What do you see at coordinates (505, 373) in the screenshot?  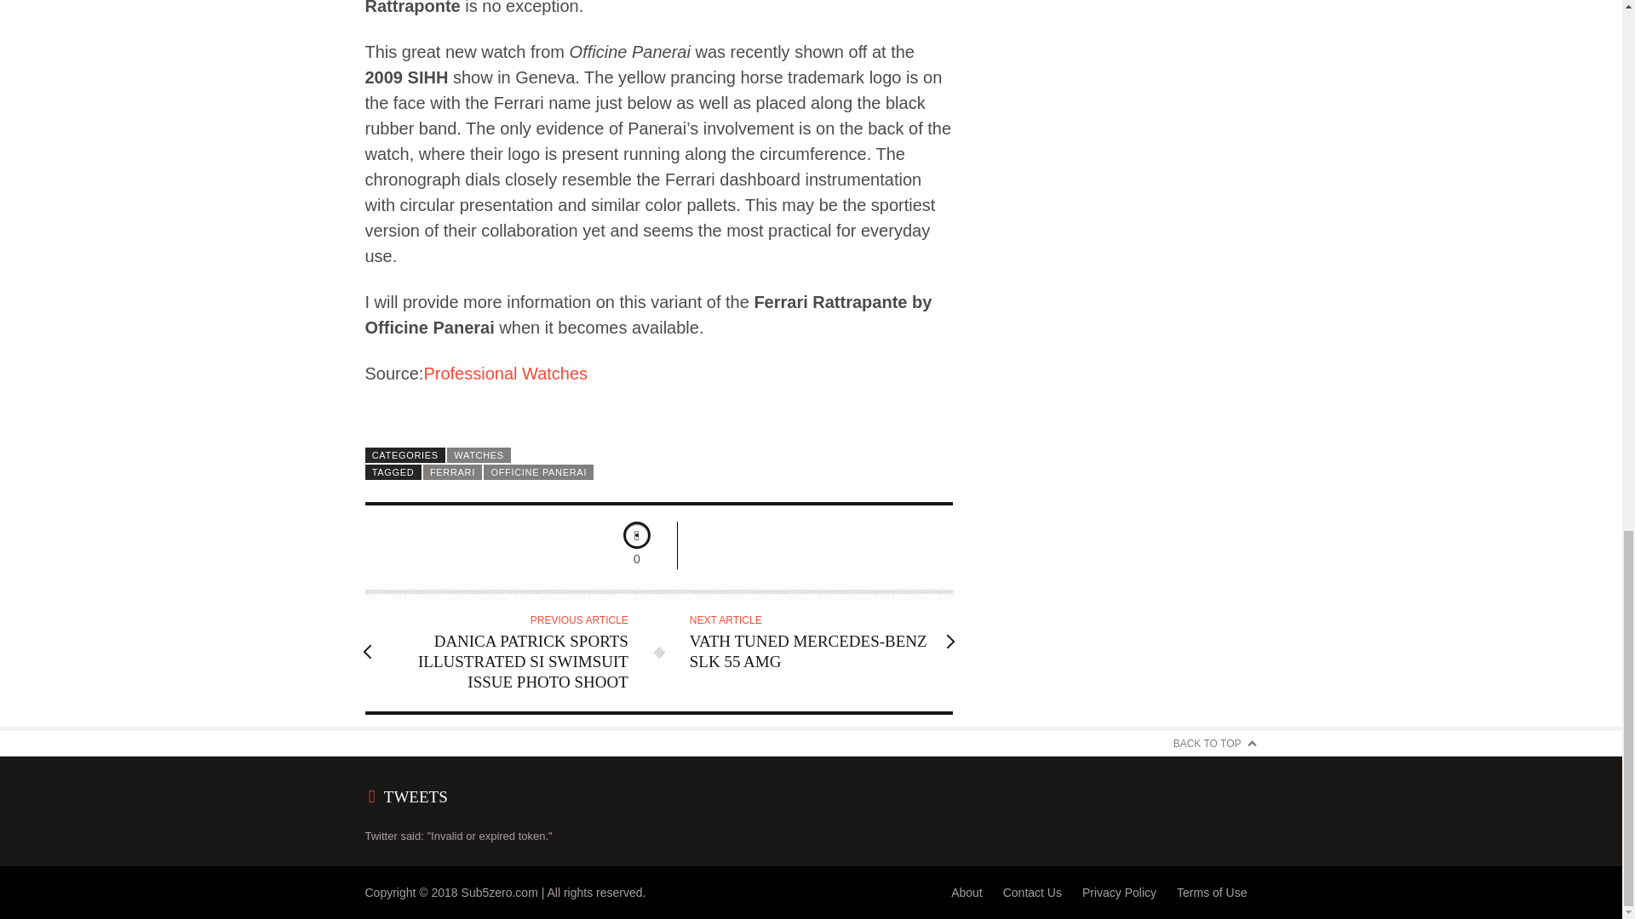 I see `Professional Watches` at bounding box center [505, 373].